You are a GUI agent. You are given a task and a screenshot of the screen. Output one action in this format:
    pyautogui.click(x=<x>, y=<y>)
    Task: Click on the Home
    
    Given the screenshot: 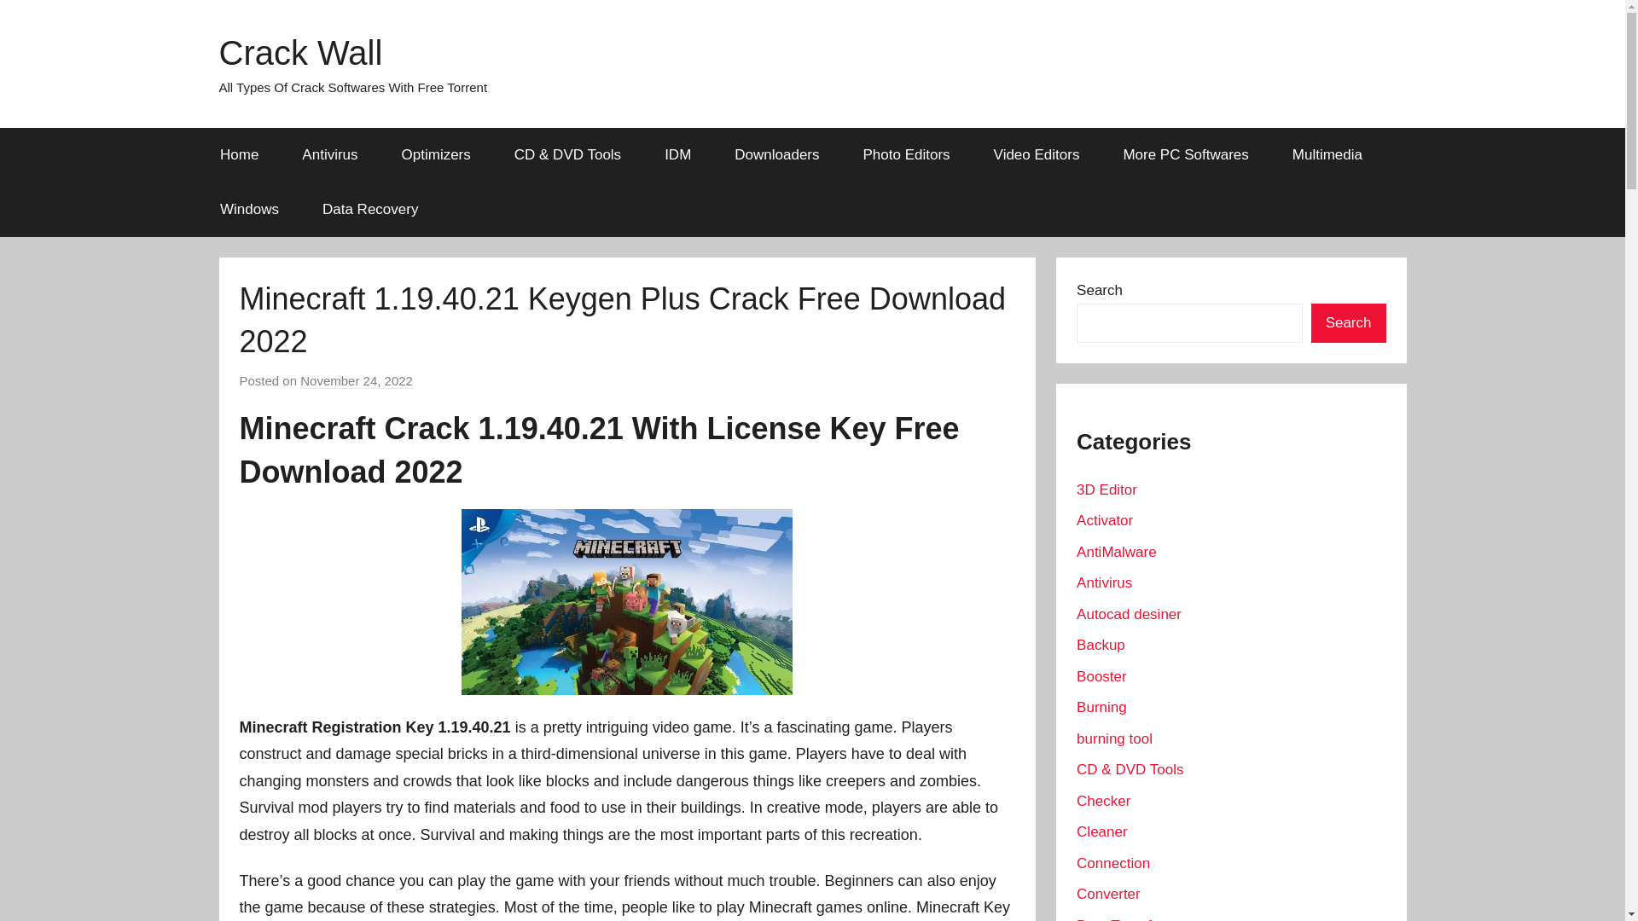 What is the action you would take?
    pyautogui.click(x=239, y=155)
    